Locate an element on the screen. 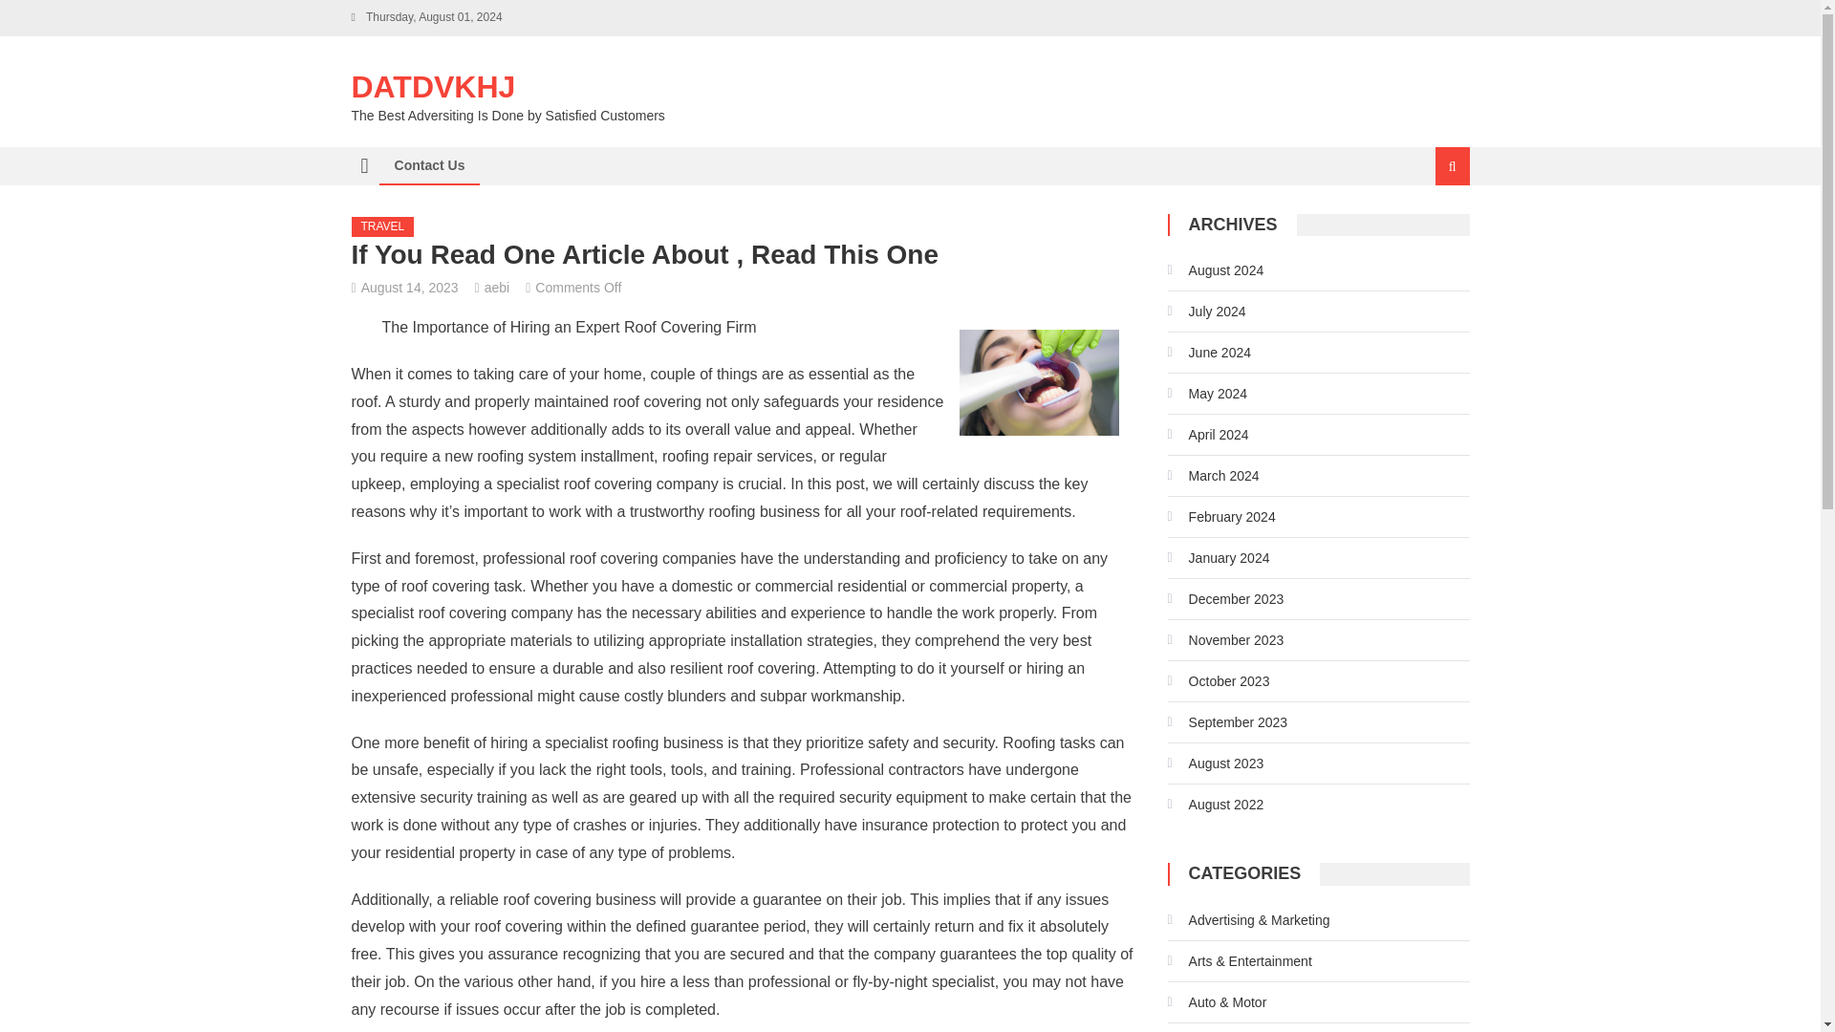  April 2024 is located at coordinates (1208, 434).